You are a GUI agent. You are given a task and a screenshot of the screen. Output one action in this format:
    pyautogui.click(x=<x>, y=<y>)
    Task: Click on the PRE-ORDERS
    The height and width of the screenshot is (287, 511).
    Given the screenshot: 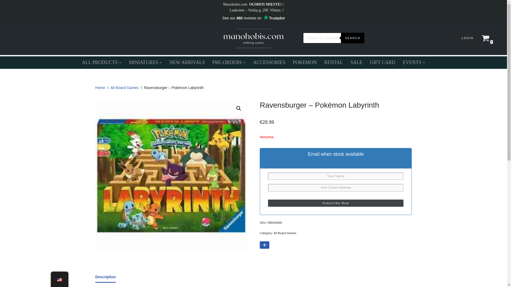 What is the action you would take?
    pyautogui.click(x=227, y=62)
    